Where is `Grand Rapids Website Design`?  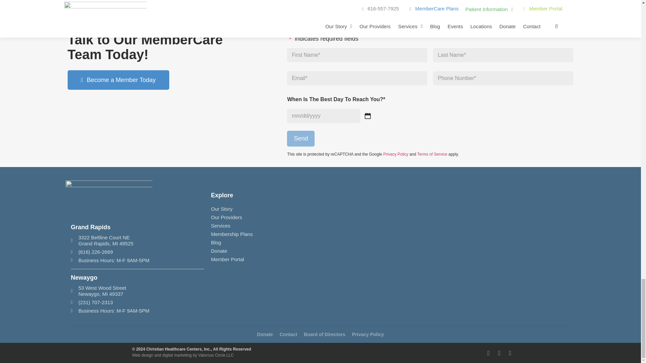 Grand Rapids Website Design is located at coordinates (216, 355).